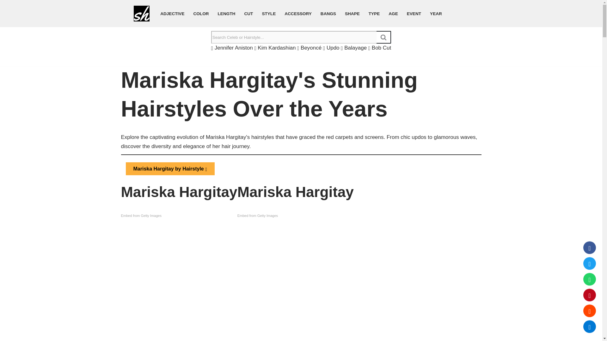 The height and width of the screenshot is (341, 607). I want to click on ADJECTIVE, so click(172, 13).